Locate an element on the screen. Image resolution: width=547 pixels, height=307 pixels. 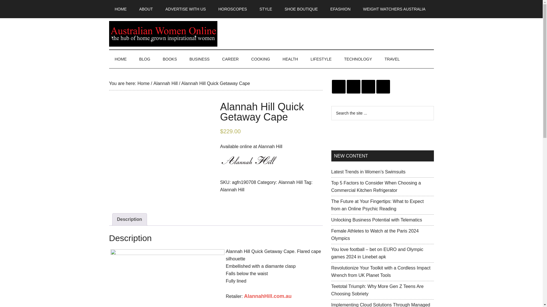
HOME is located at coordinates (121, 9).